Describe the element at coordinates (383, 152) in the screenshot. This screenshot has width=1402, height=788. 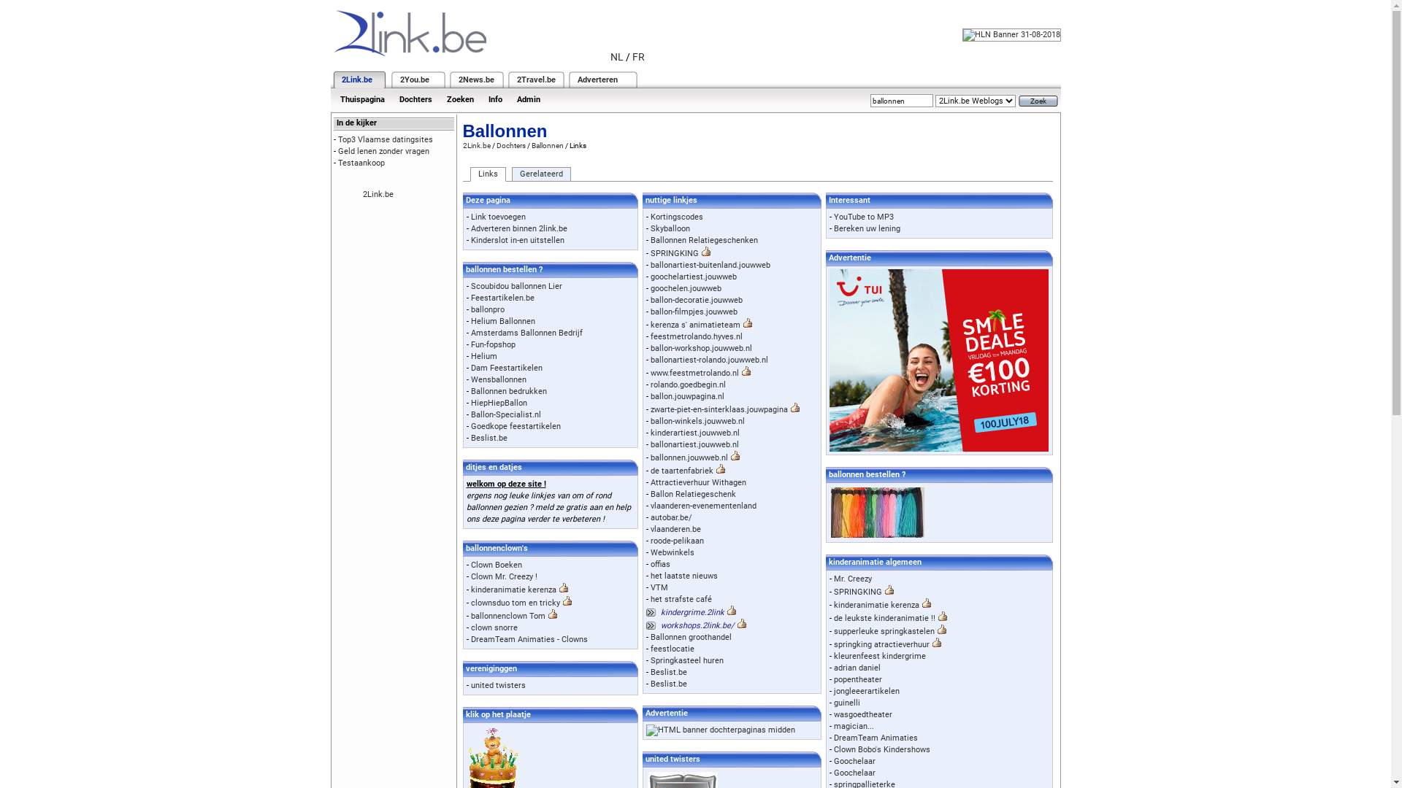
I see `Geld lenen zonder vragen` at that location.